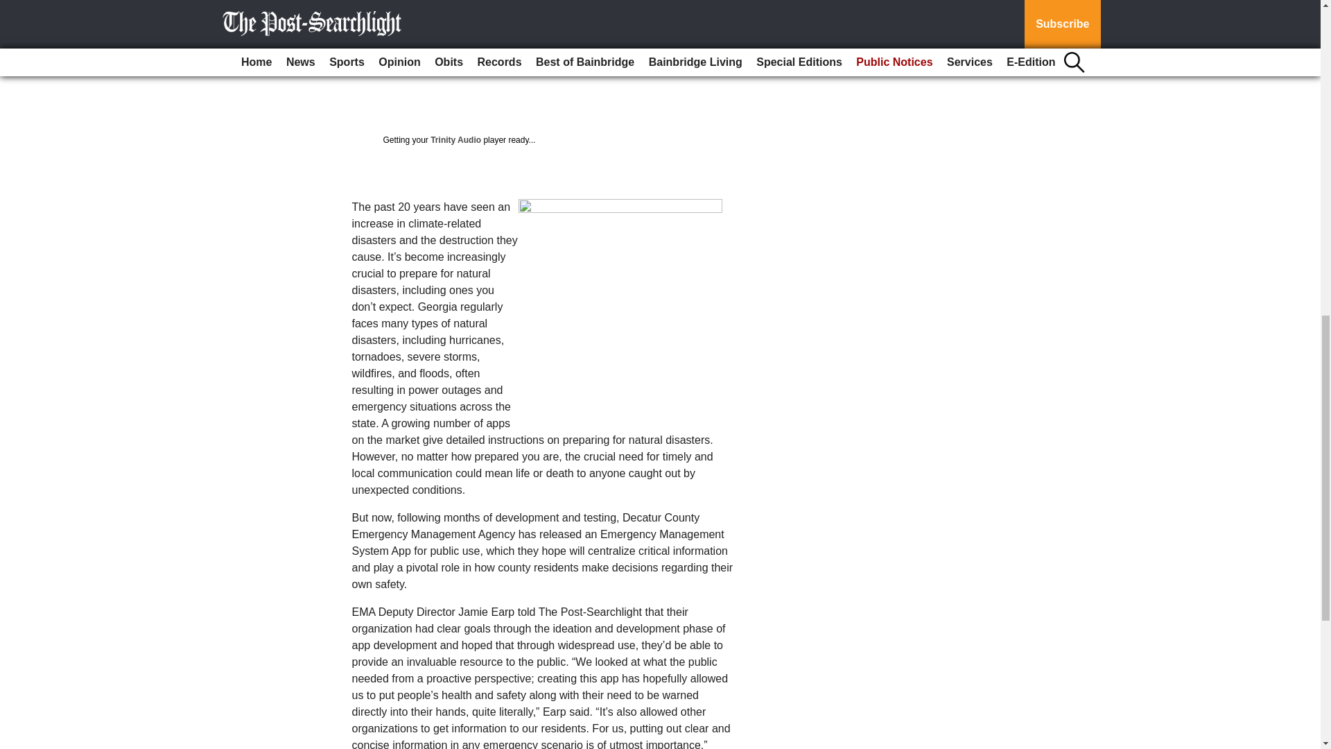 The height and width of the screenshot is (749, 1331). Describe the element at coordinates (455, 140) in the screenshot. I see `Trinity Audio` at that location.